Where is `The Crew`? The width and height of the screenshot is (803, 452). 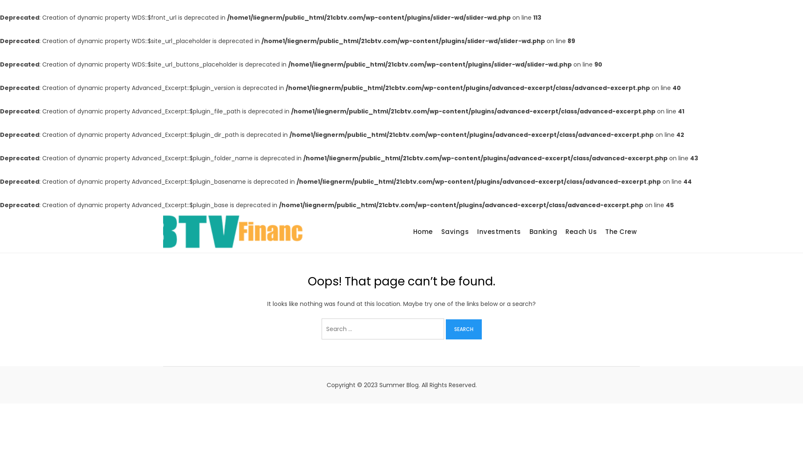
The Crew is located at coordinates (621, 232).